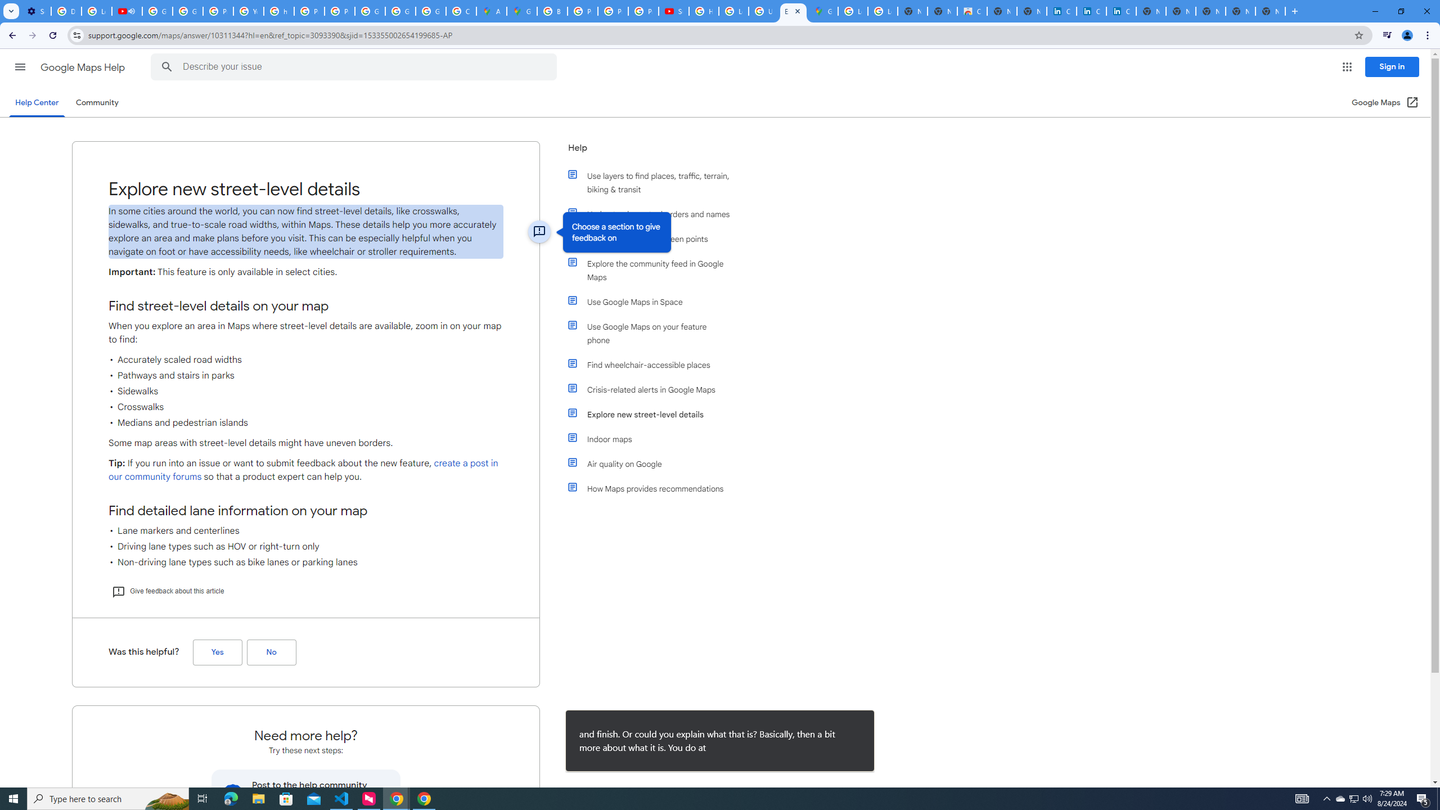 This screenshot has width=1440, height=810. I want to click on Sidewalks, so click(306, 391).